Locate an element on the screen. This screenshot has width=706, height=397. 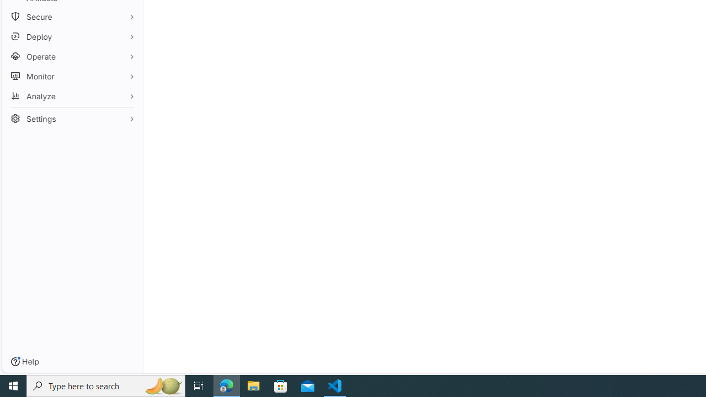
Secure is located at coordinates (72, 17).